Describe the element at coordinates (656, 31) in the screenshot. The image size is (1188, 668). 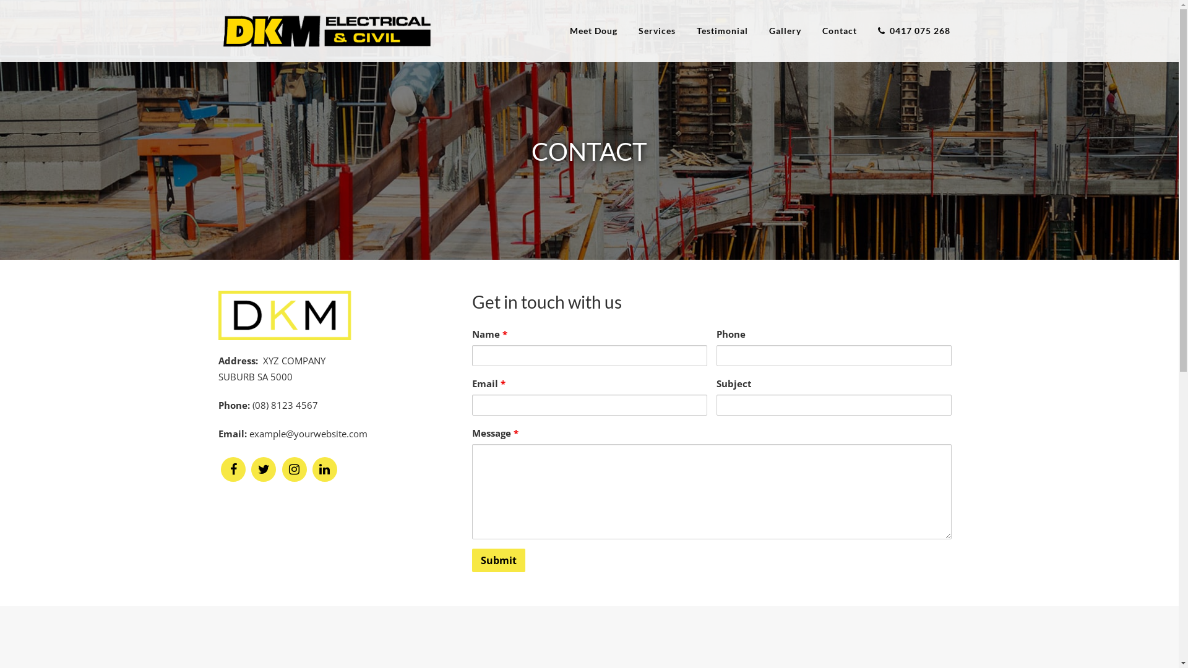
I see `Services` at that location.